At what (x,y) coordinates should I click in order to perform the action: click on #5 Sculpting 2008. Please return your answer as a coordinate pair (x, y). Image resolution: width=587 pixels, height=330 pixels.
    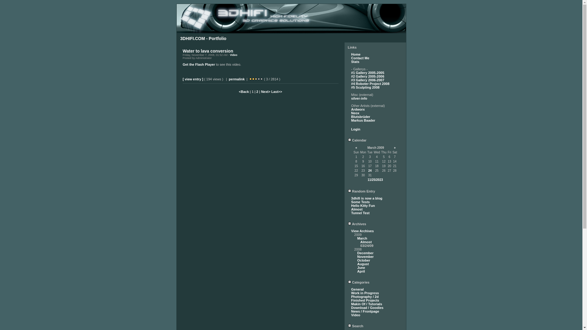
    Looking at the image, I should click on (366, 87).